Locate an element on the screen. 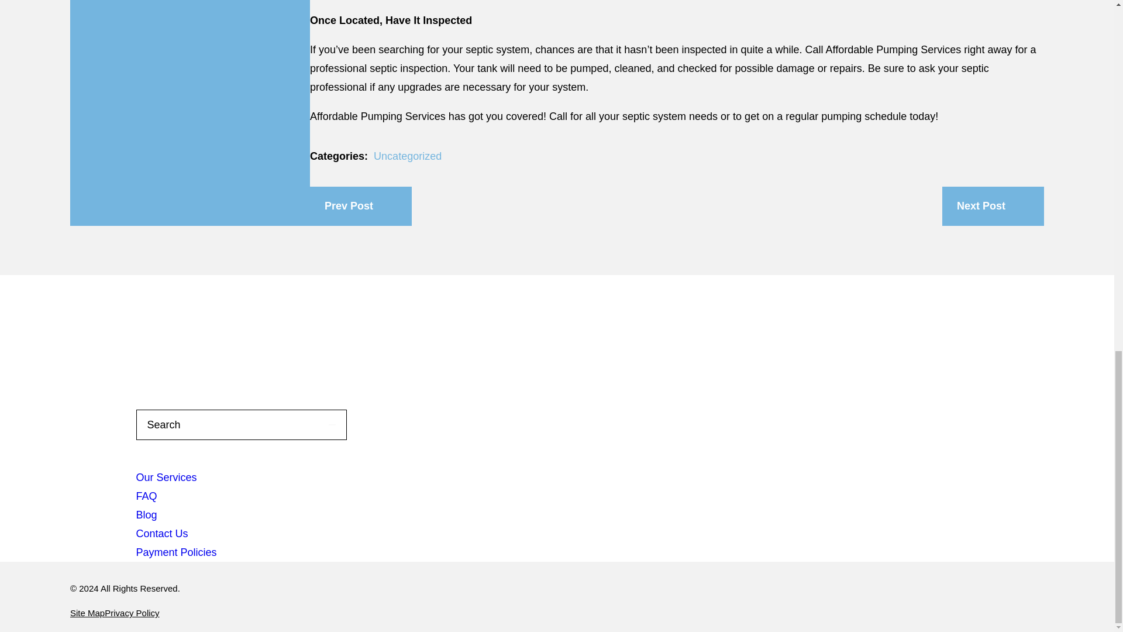 This screenshot has height=632, width=1123. Facebook is located at coordinates (182, 338).